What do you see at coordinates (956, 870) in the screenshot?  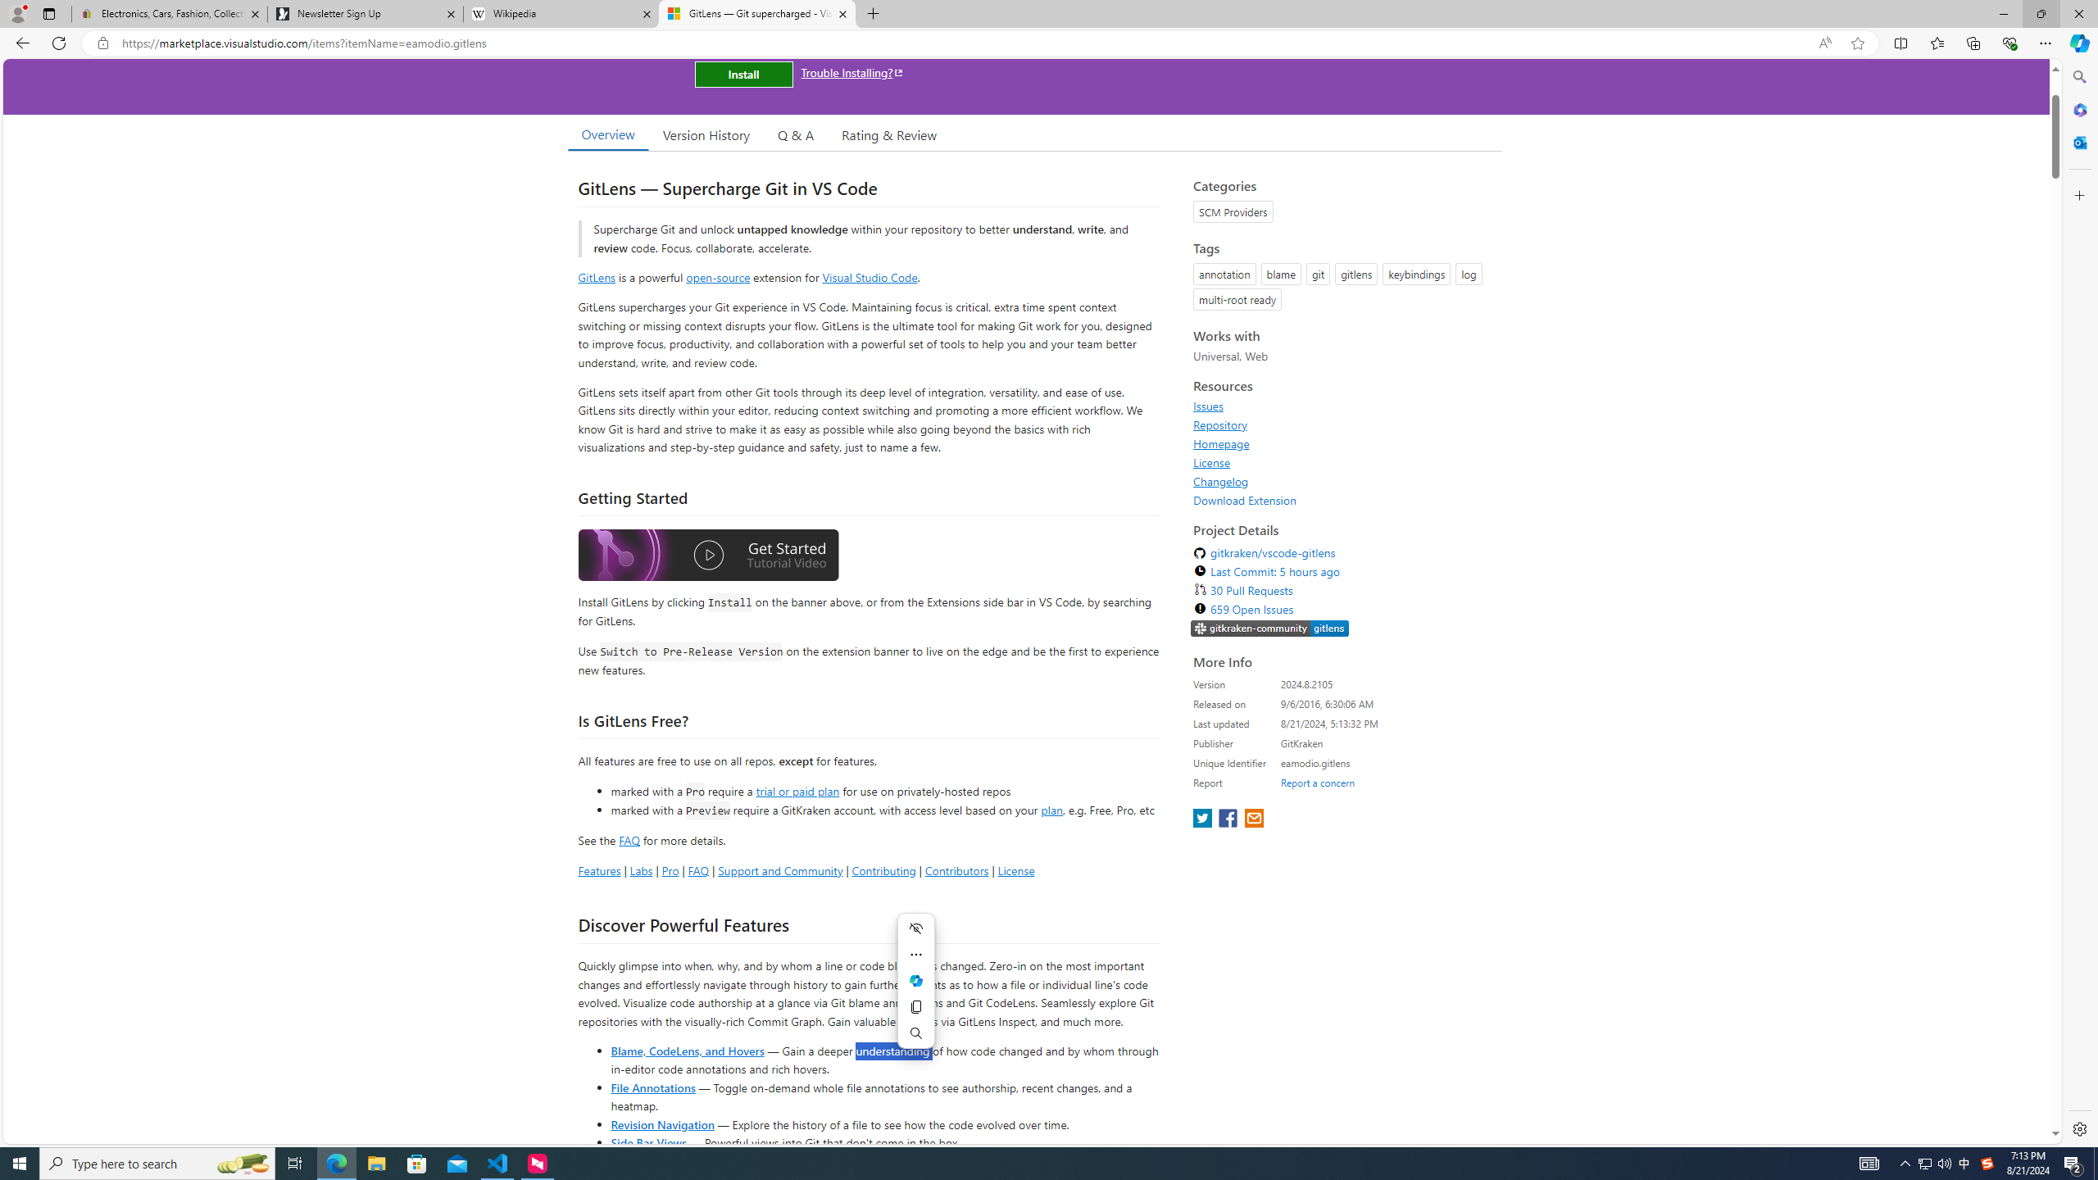 I see `Contributors` at bounding box center [956, 870].